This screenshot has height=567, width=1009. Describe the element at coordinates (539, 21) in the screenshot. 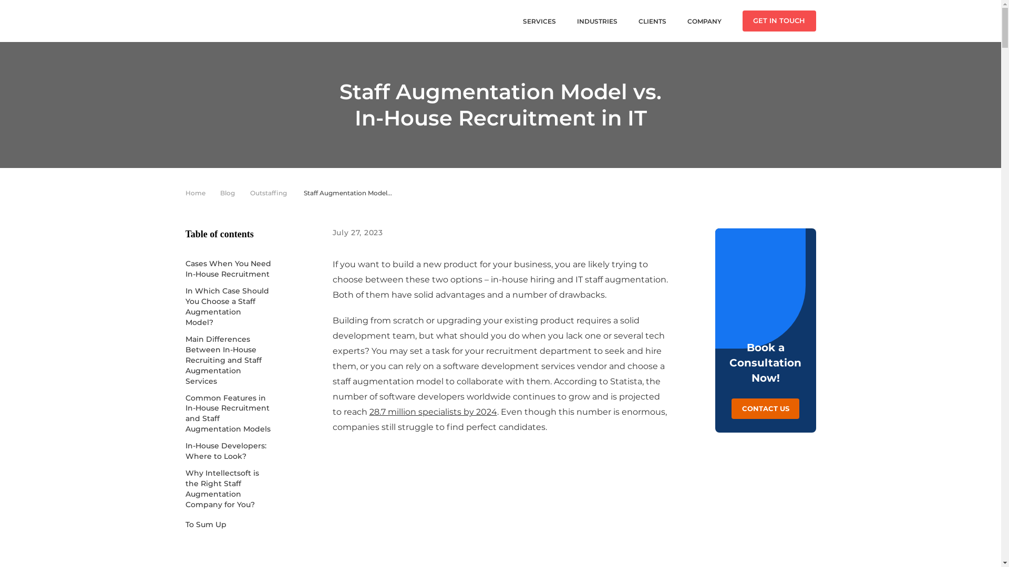

I see `SERVICES` at that location.